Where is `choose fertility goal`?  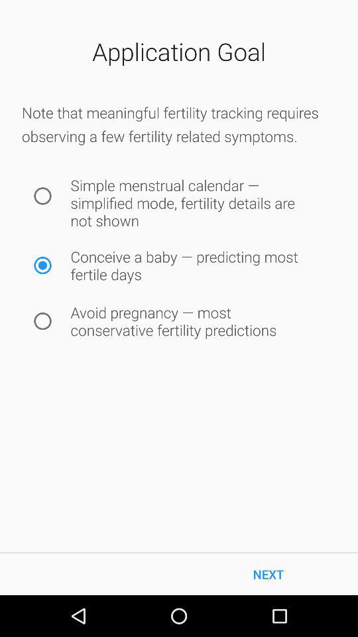
choose fertility goal is located at coordinates (42, 265).